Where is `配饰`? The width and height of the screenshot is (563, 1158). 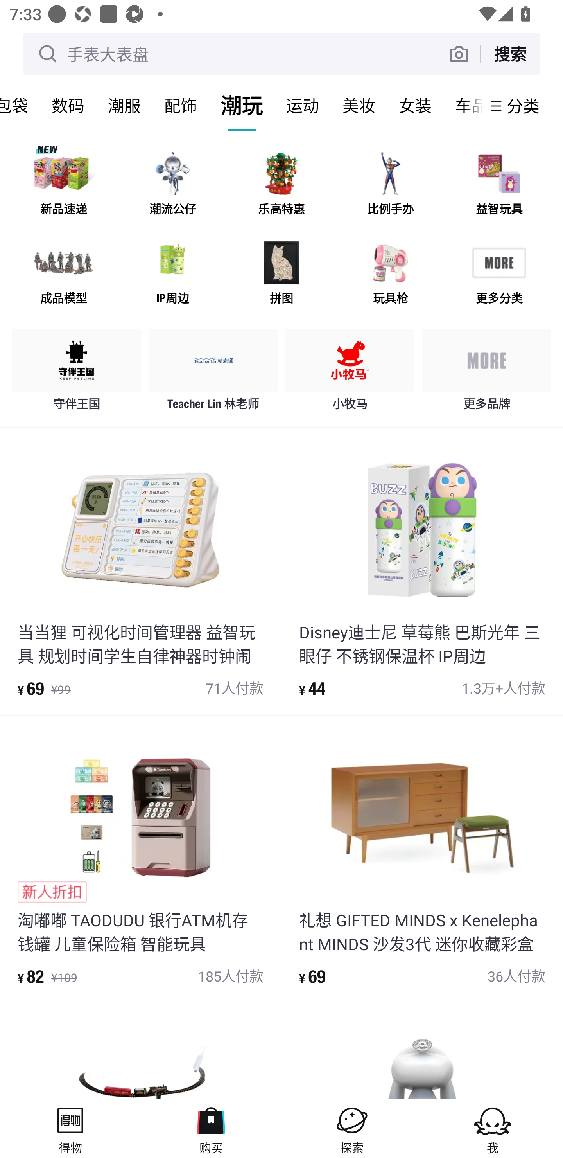 配饰 is located at coordinates (181, 106).